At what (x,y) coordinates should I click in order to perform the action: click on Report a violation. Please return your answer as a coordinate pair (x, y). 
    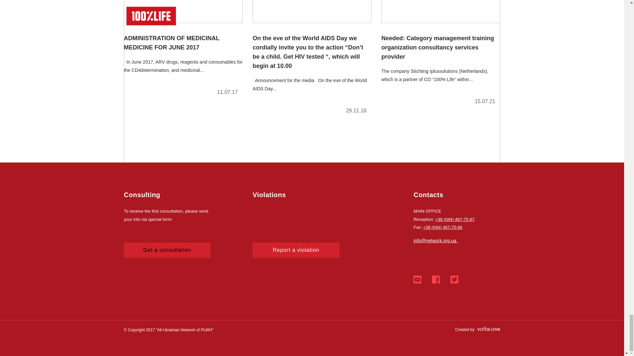
    Looking at the image, I should click on (296, 250).